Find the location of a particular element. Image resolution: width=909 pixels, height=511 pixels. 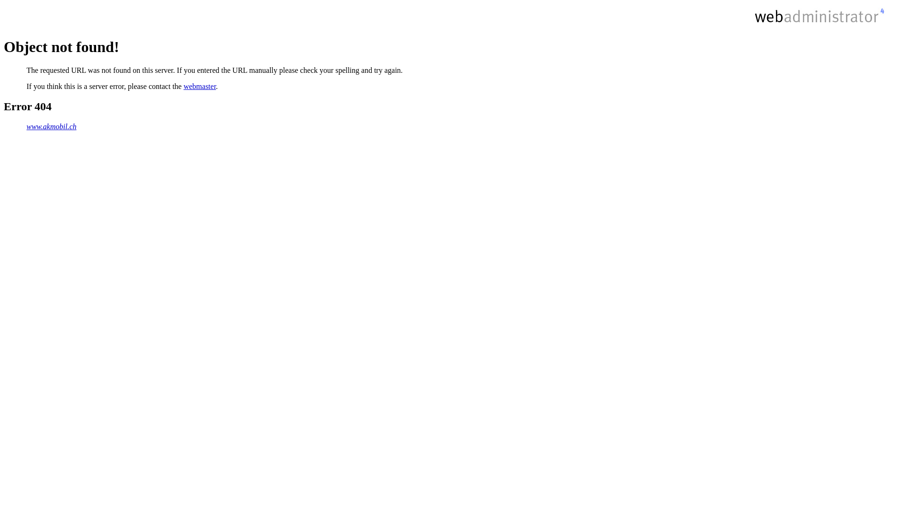

www.akmobil.ch is located at coordinates (51, 127).